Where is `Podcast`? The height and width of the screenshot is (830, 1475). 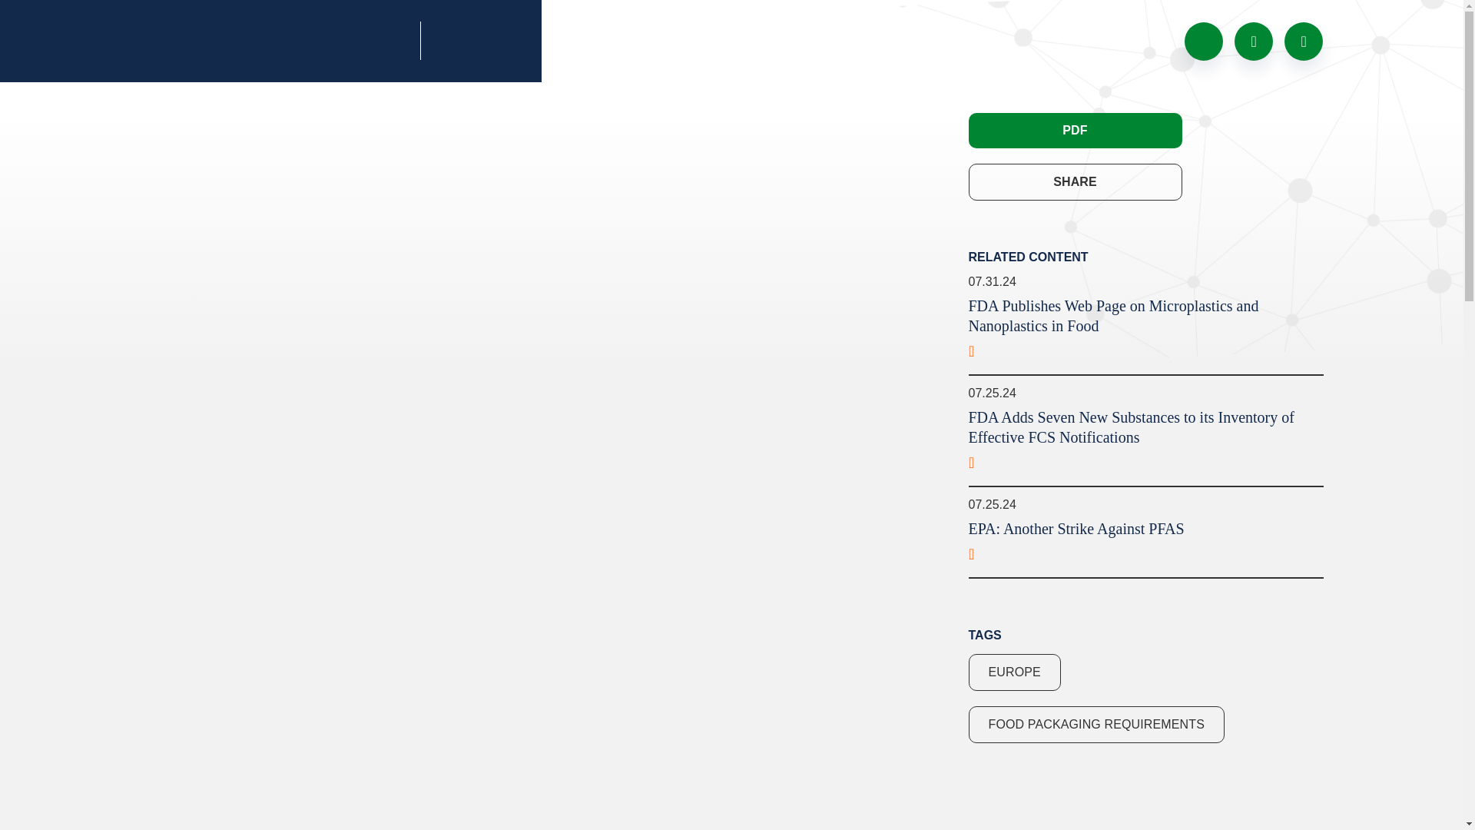 Podcast is located at coordinates (1203, 40).